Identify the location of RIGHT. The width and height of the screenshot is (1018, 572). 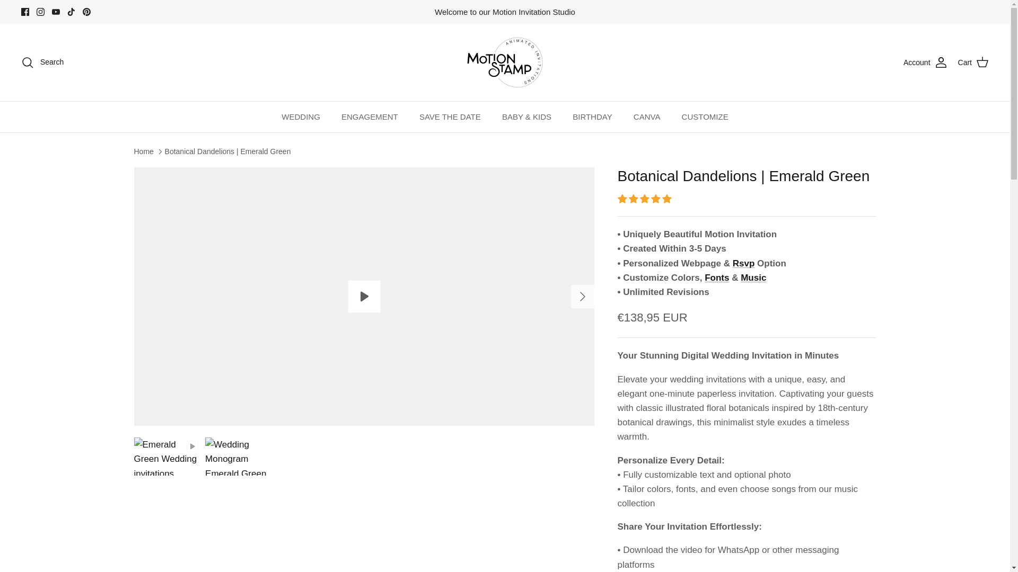
(582, 297).